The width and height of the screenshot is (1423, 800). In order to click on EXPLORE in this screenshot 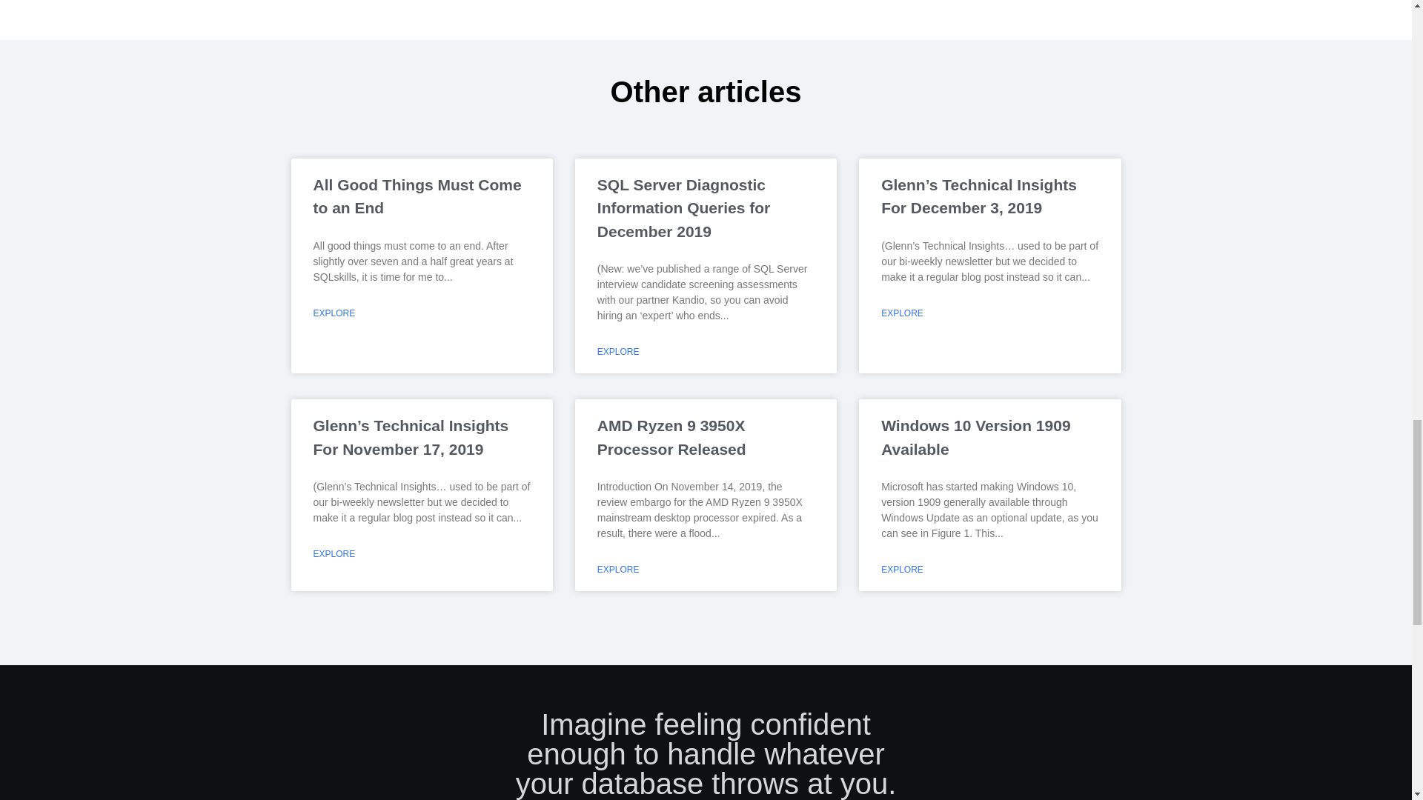, I will do `click(902, 569)`.